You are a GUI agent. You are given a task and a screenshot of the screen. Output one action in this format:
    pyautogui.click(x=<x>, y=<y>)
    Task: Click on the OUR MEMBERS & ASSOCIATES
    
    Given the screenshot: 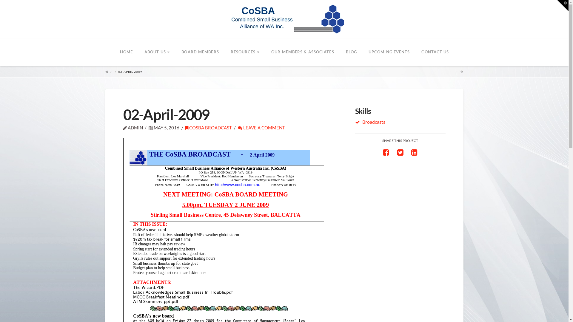 What is the action you would take?
    pyautogui.click(x=303, y=52)
    